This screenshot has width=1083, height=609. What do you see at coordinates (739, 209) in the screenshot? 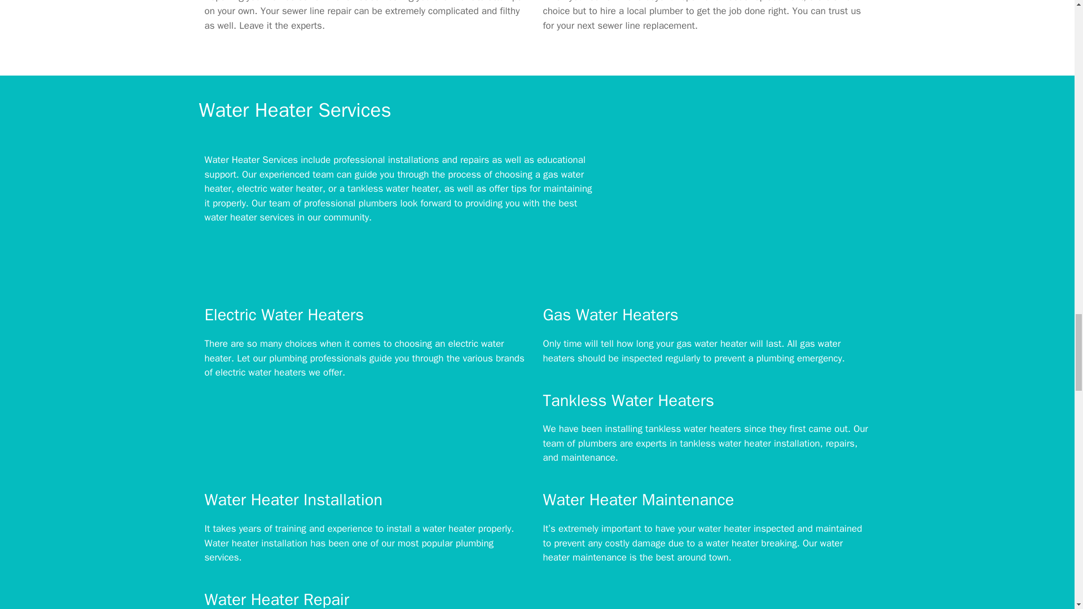
I see `Avantel Plumbing Drain Cleaning and Water Heater Services` at bounding box center [739, 209].